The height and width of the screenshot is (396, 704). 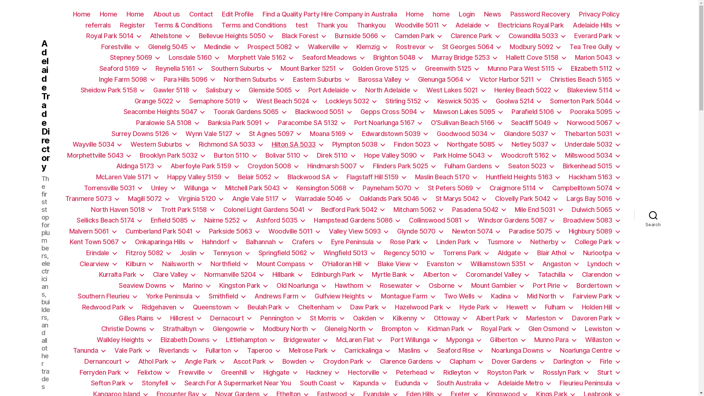 I want to click on Linden Park, so click(x=457, y=242).